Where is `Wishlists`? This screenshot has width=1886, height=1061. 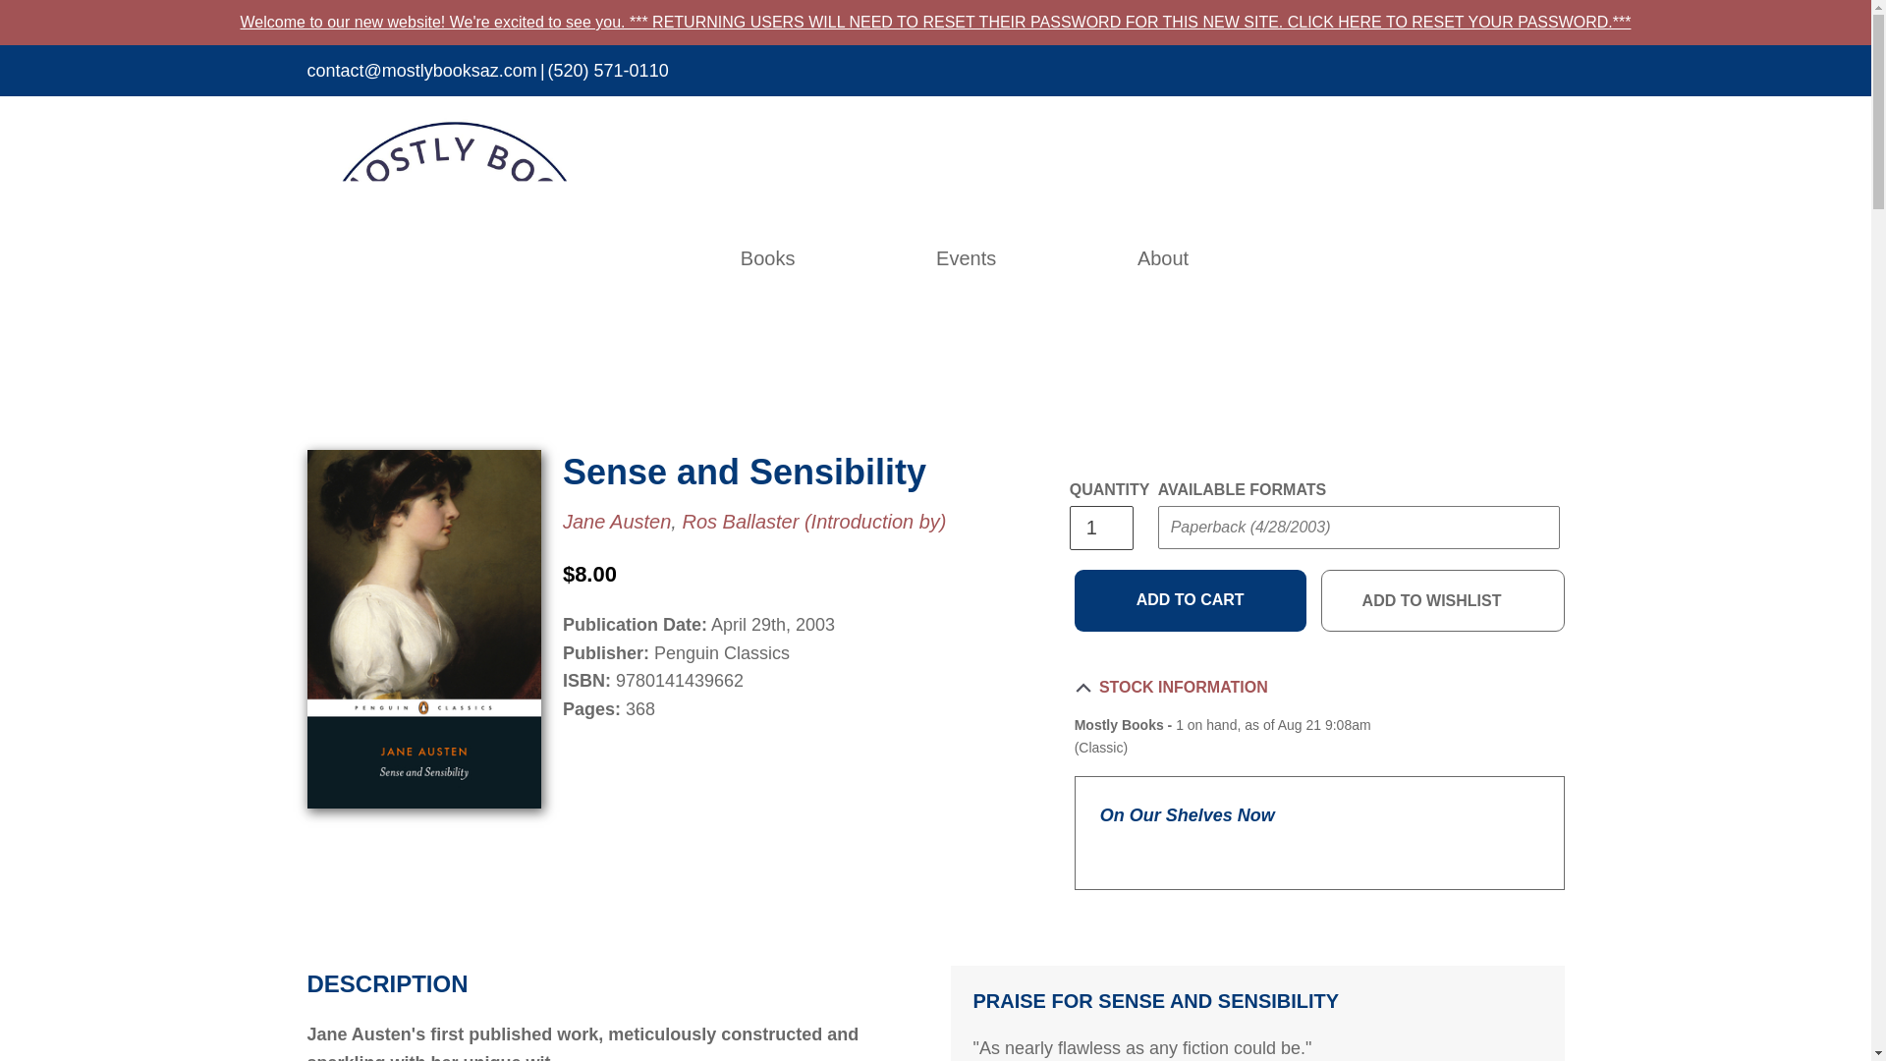 Wishlists is located at coordinates (1511, 257).